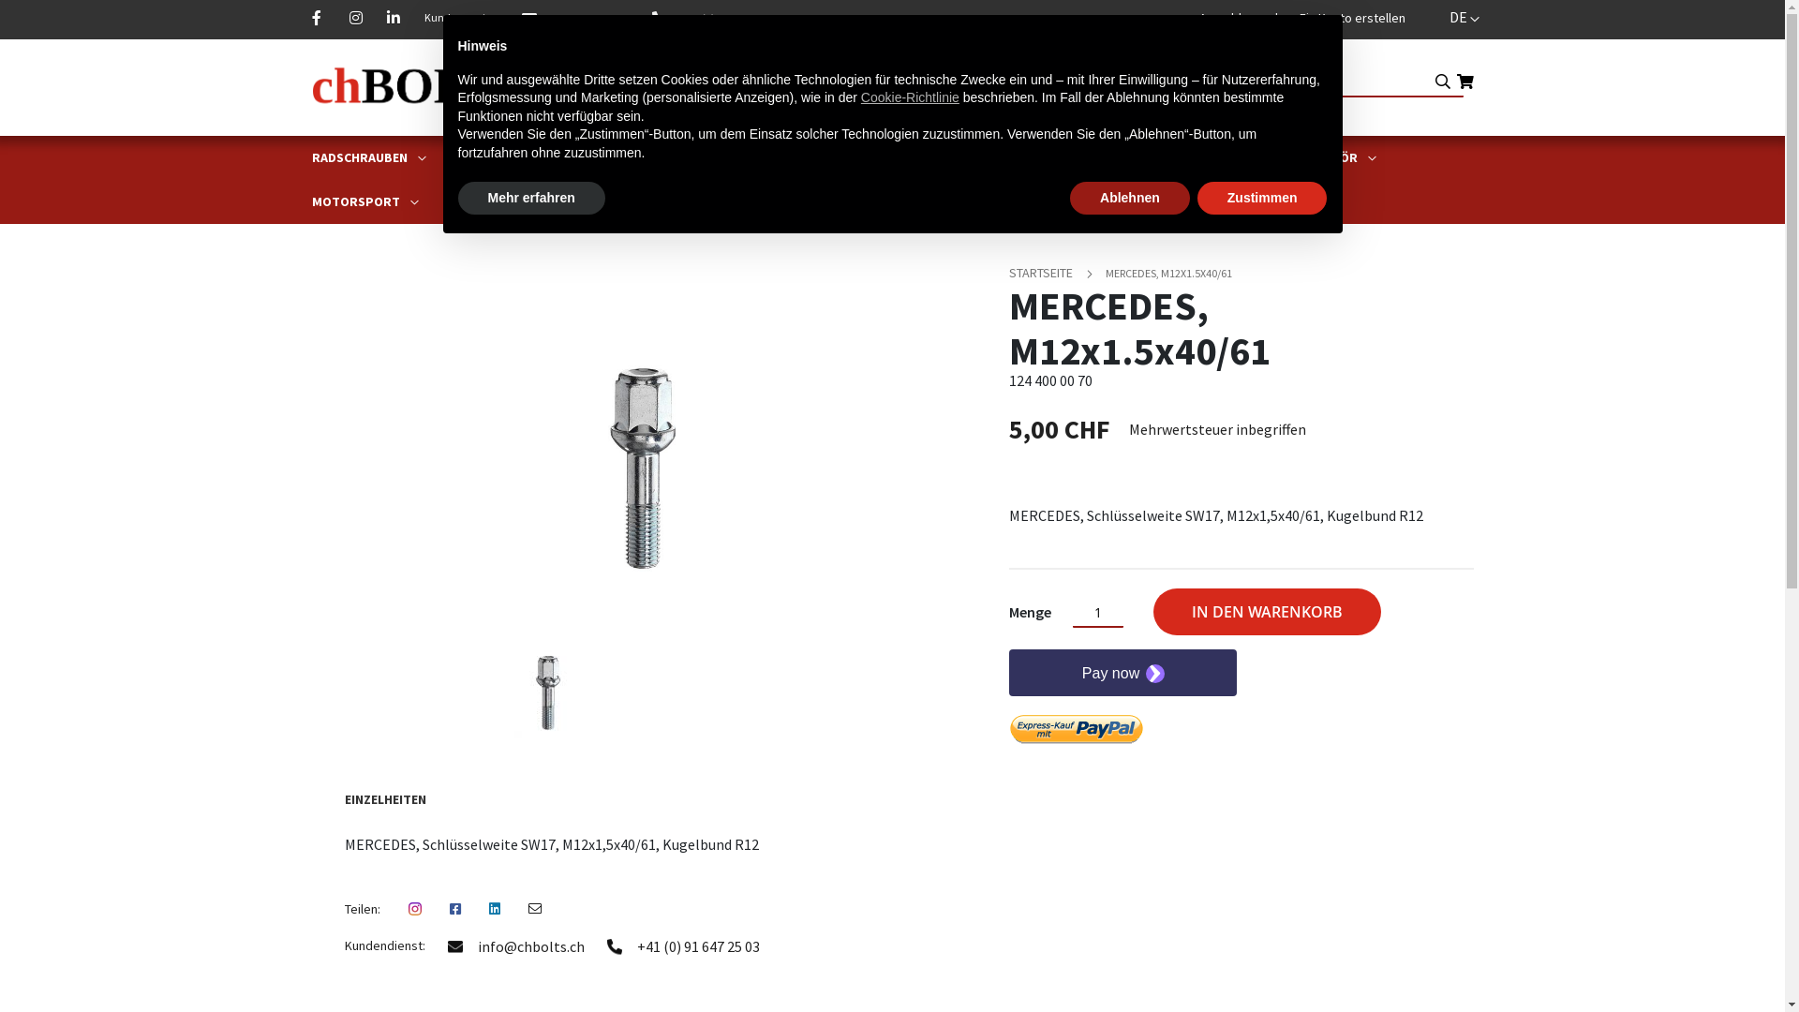 This screenshot has width=1799, height=1012. What do you see at coordinates (575, 19) in the screenshot?
I see `info@chbolts.ch` at bounding box center [575, 19].